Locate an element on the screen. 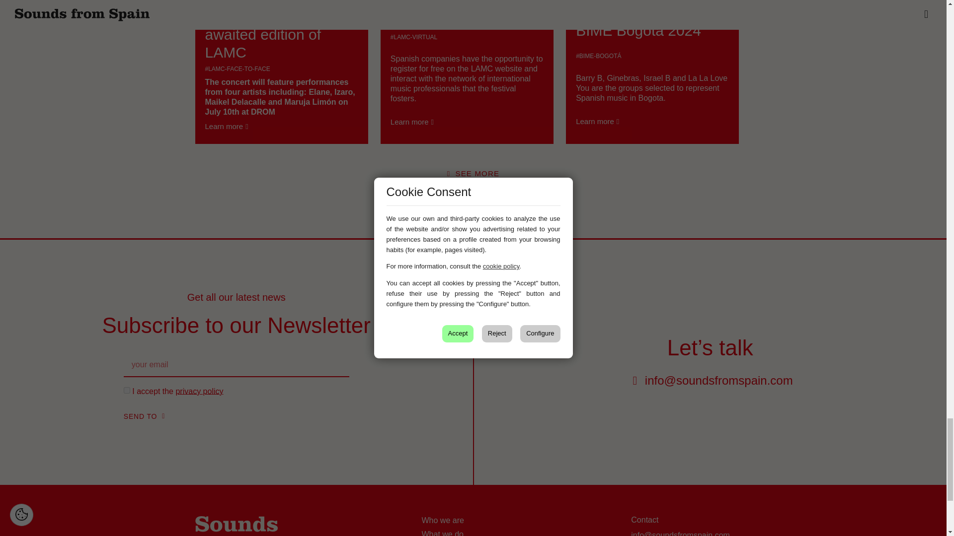 The height and width of the screenshot is (536, 954). Learn more is located at coordinates (412, 122).